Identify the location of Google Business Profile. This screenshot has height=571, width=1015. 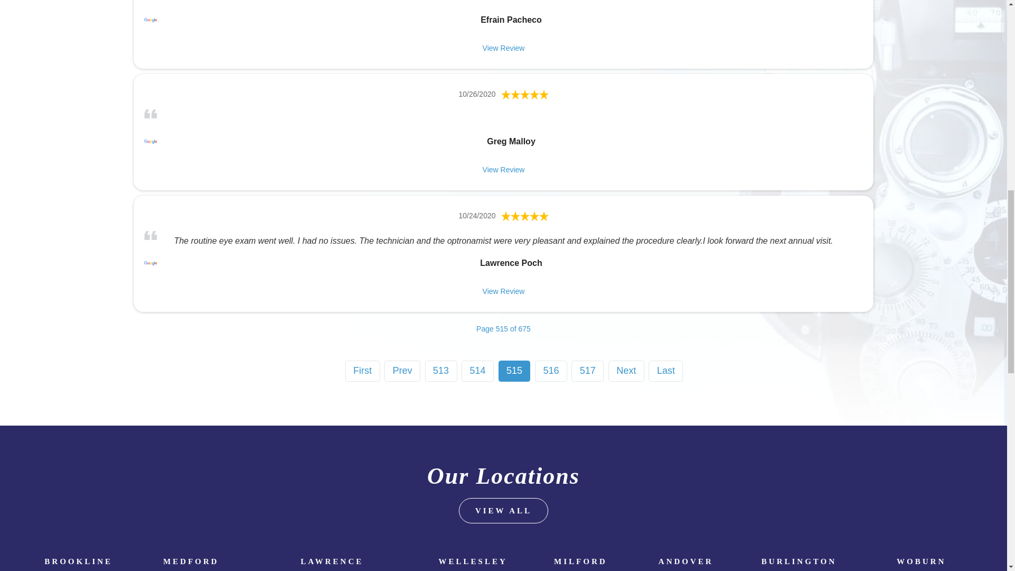
(150, 263).